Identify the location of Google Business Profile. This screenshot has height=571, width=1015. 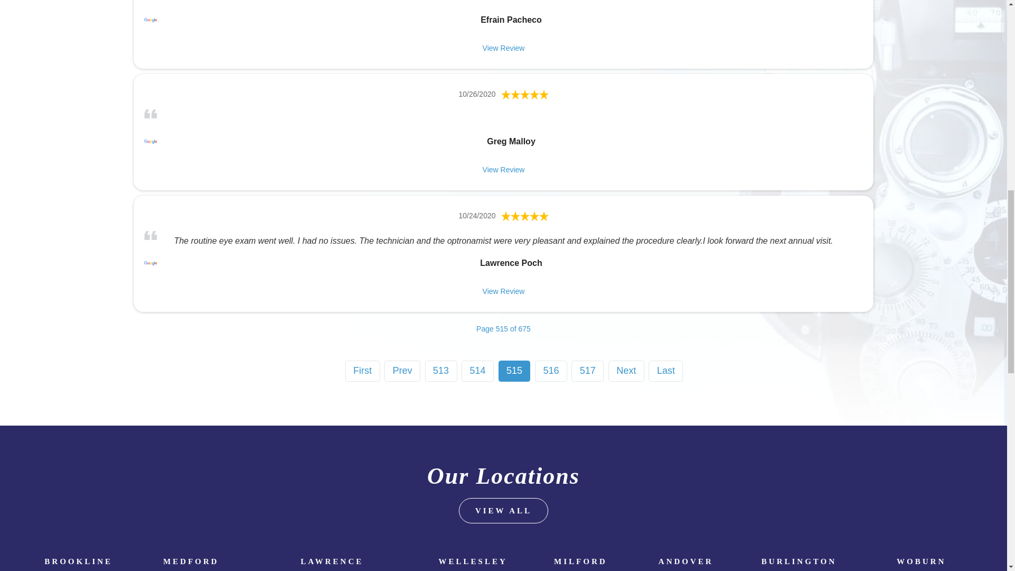
(150, 263).